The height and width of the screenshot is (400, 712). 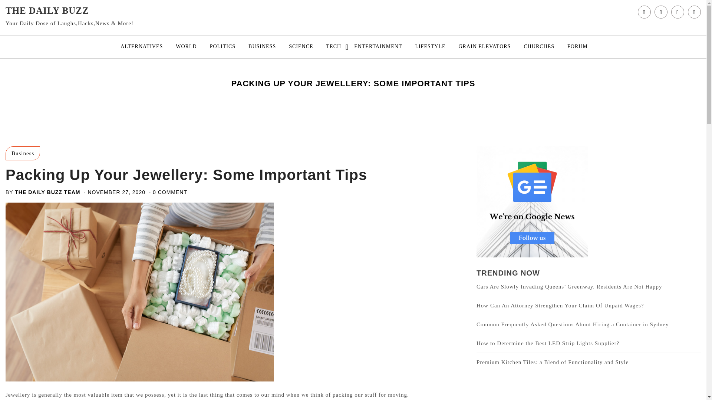 I want to click on LIFESTYLE, so click(x=430, y=47).